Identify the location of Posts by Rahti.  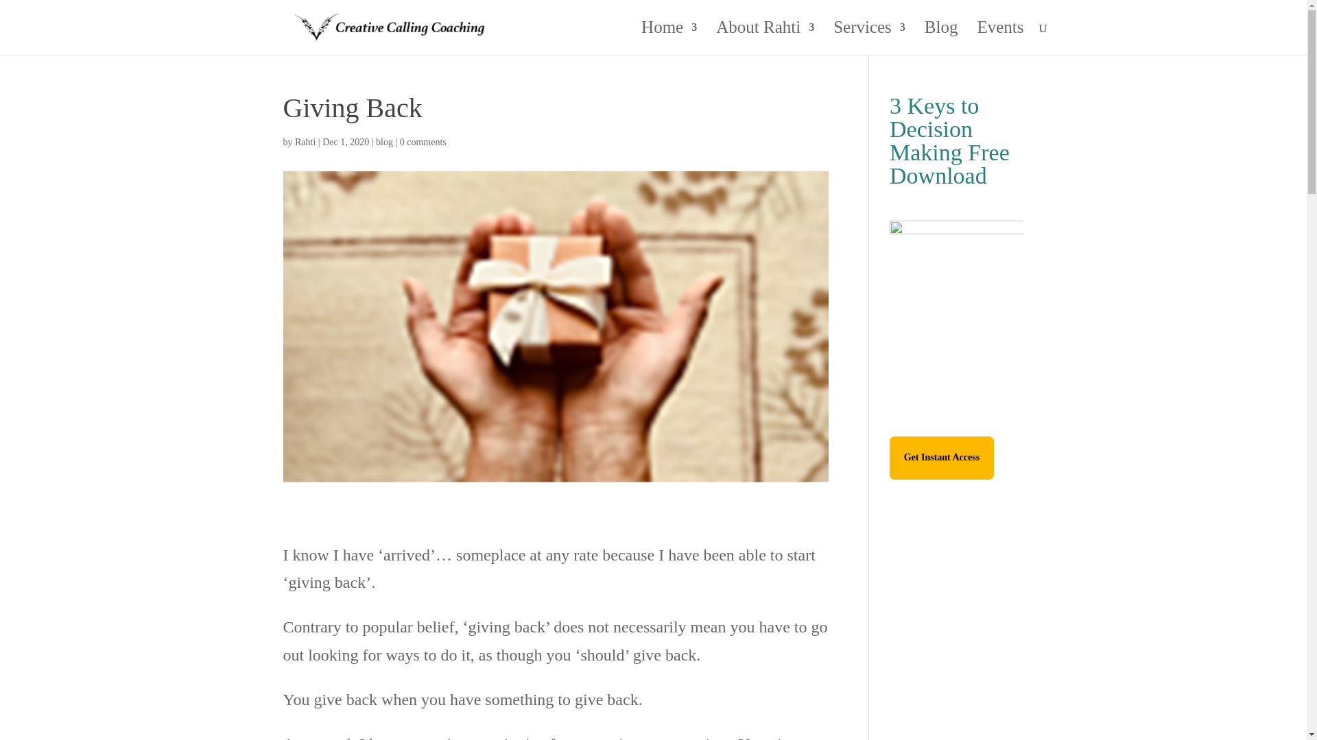
(305, 141).